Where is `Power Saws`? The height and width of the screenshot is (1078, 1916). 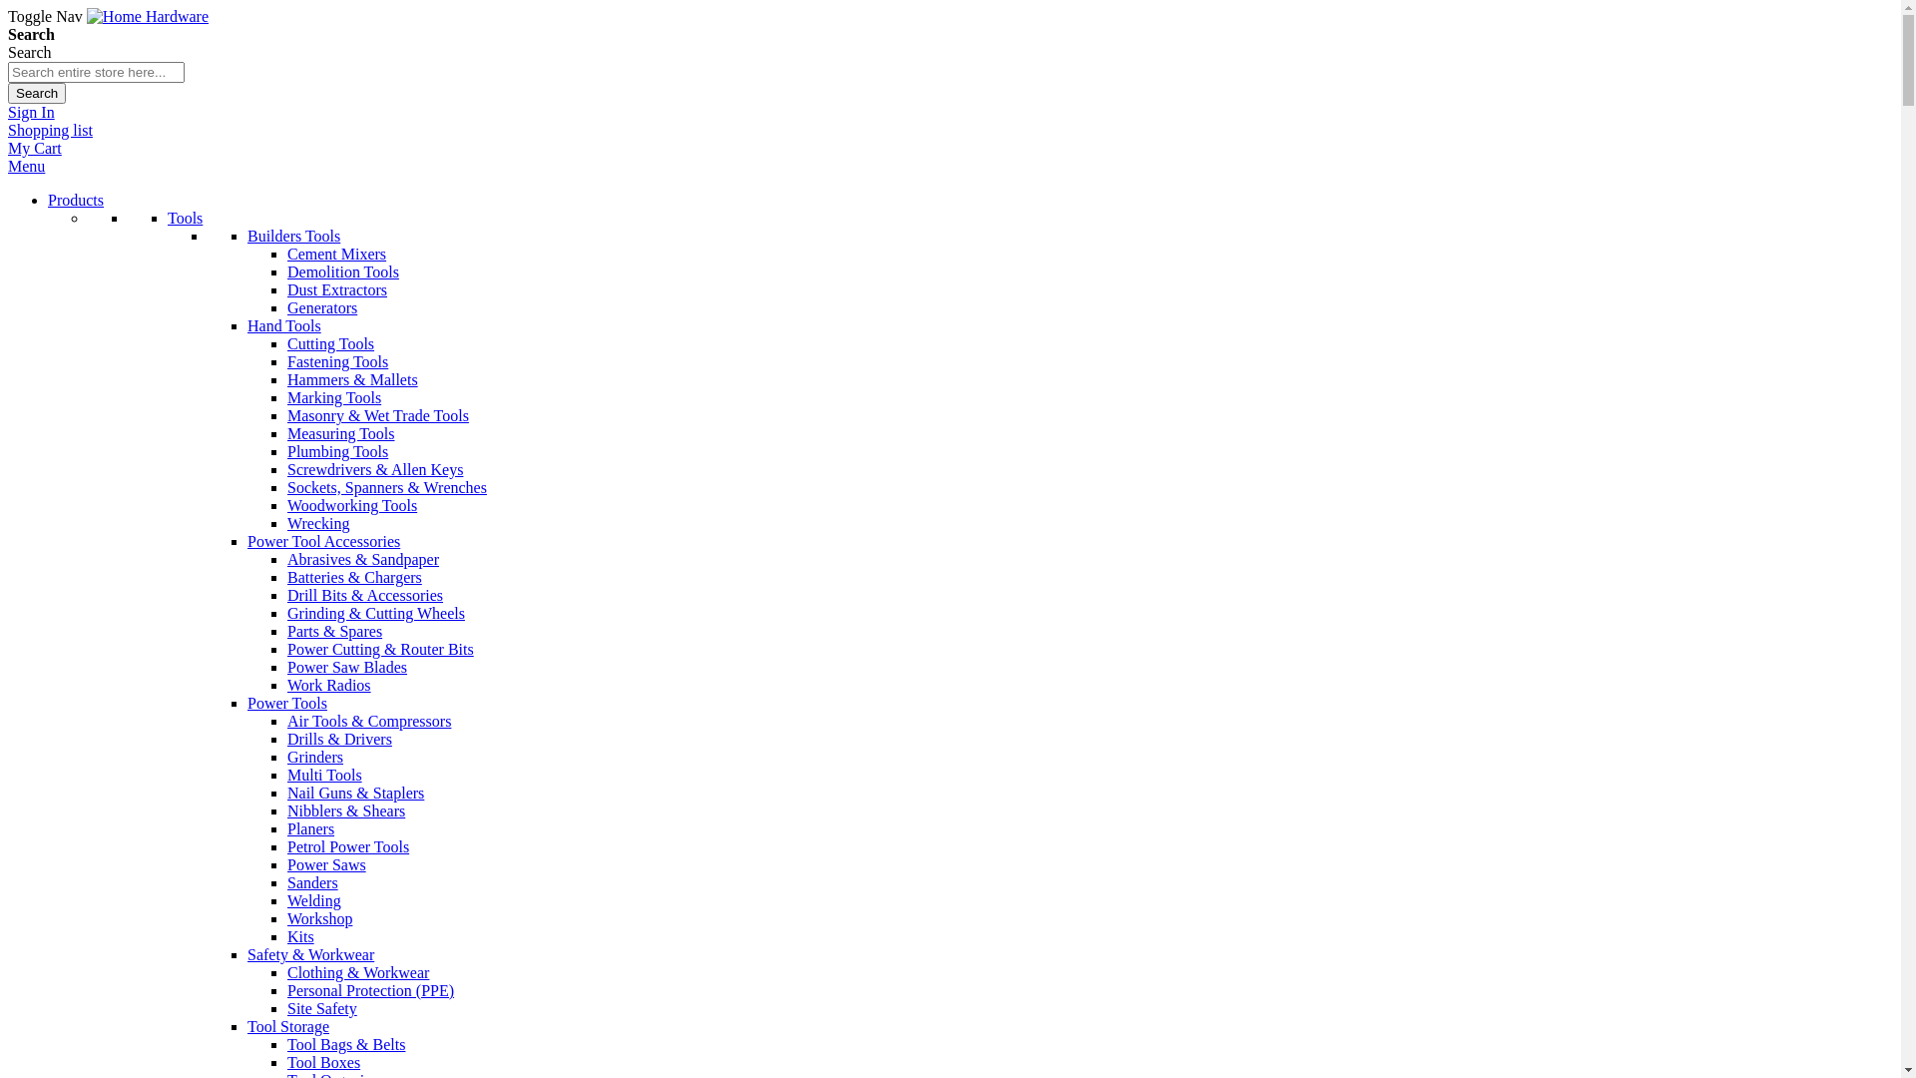 Power Saws is located at coordinates (327, 864).